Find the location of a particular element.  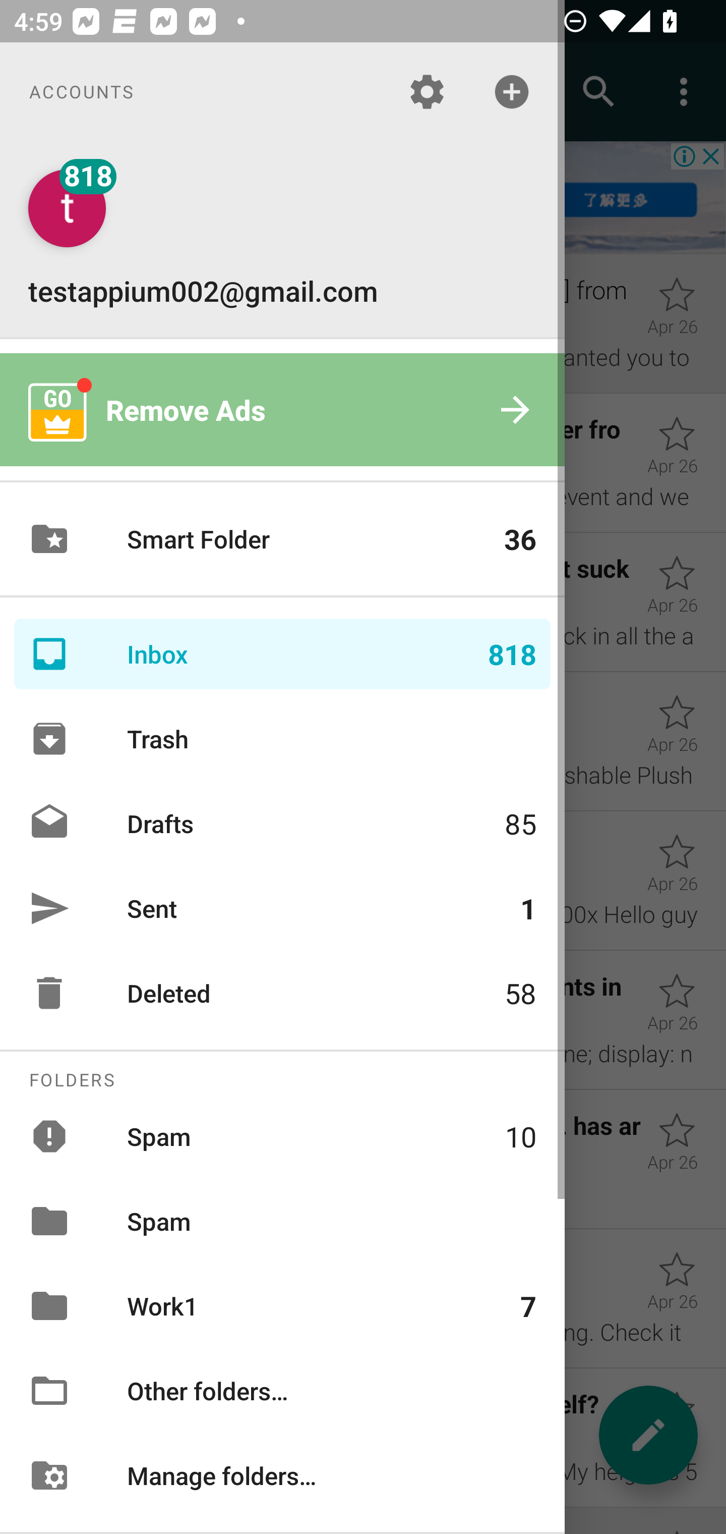

Deleted 58 is located at coordinates (282, 993).